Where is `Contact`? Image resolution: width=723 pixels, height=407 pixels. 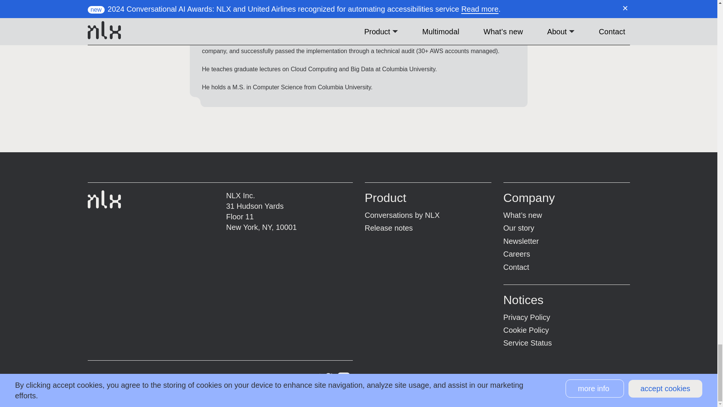
Contact is located at coordinates (516, 267).